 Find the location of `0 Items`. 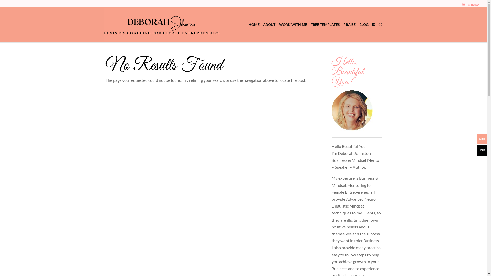

0 Items is located at coordinates (470, 5).